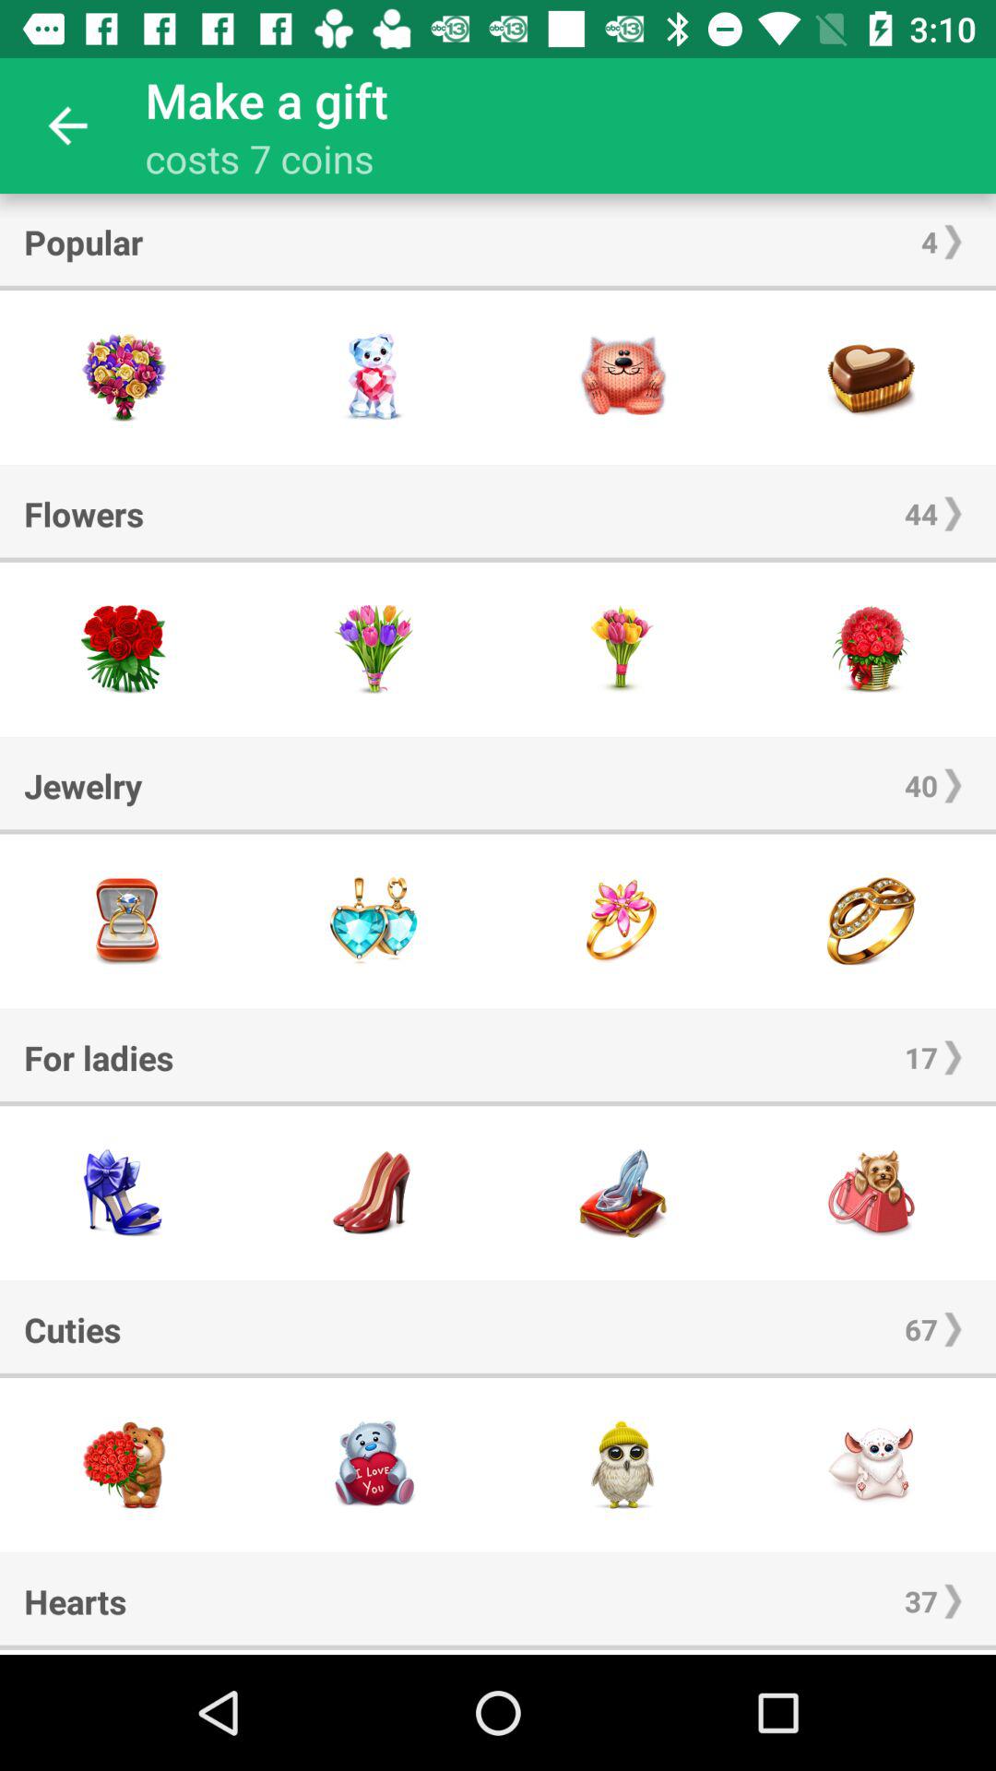 This screenshot has width=996, height=1771. Describe the element at coordinates (871, 921) in the screenshot. I see `ring jewelry` at that location.